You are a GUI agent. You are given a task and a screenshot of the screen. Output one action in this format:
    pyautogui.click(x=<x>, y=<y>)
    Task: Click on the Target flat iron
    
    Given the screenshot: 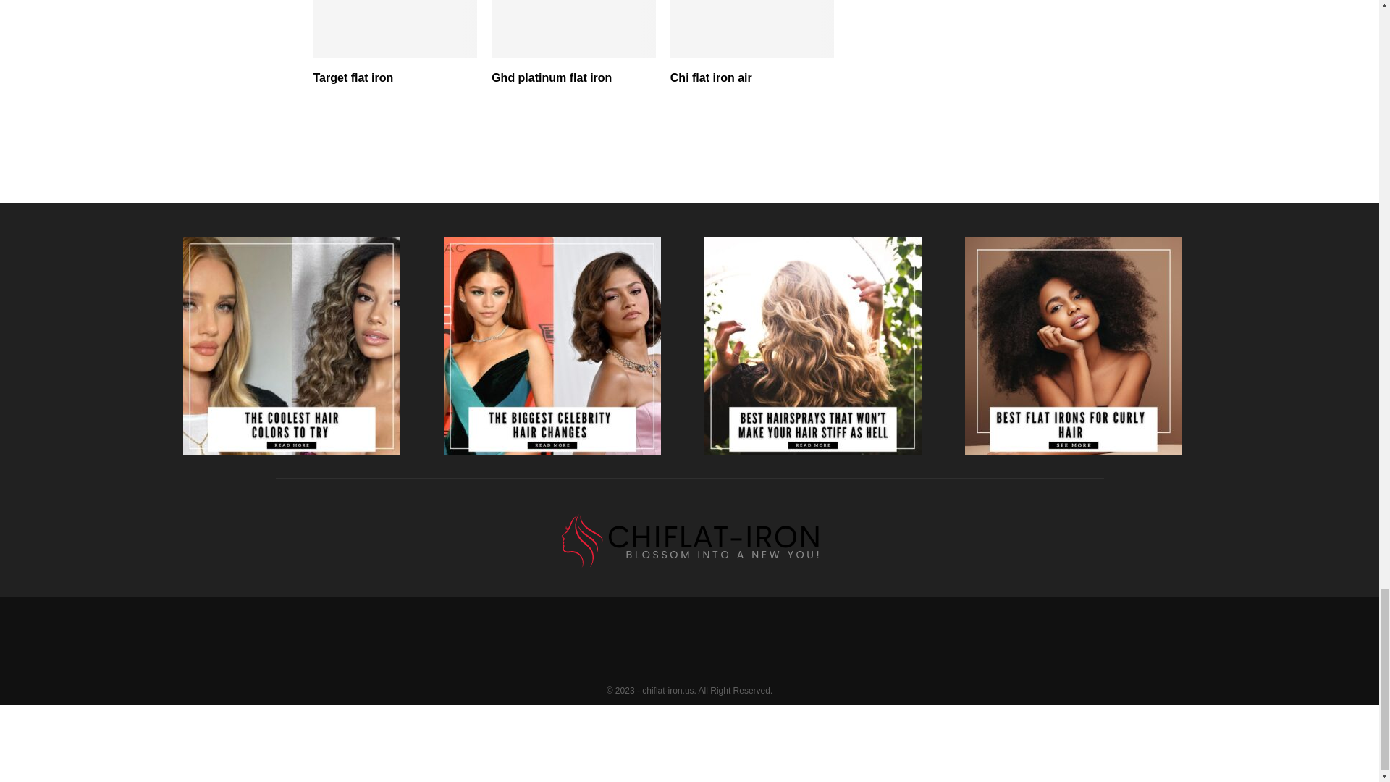 What is the action you would take?
    pyautogui.click(x=353, y=77)
    